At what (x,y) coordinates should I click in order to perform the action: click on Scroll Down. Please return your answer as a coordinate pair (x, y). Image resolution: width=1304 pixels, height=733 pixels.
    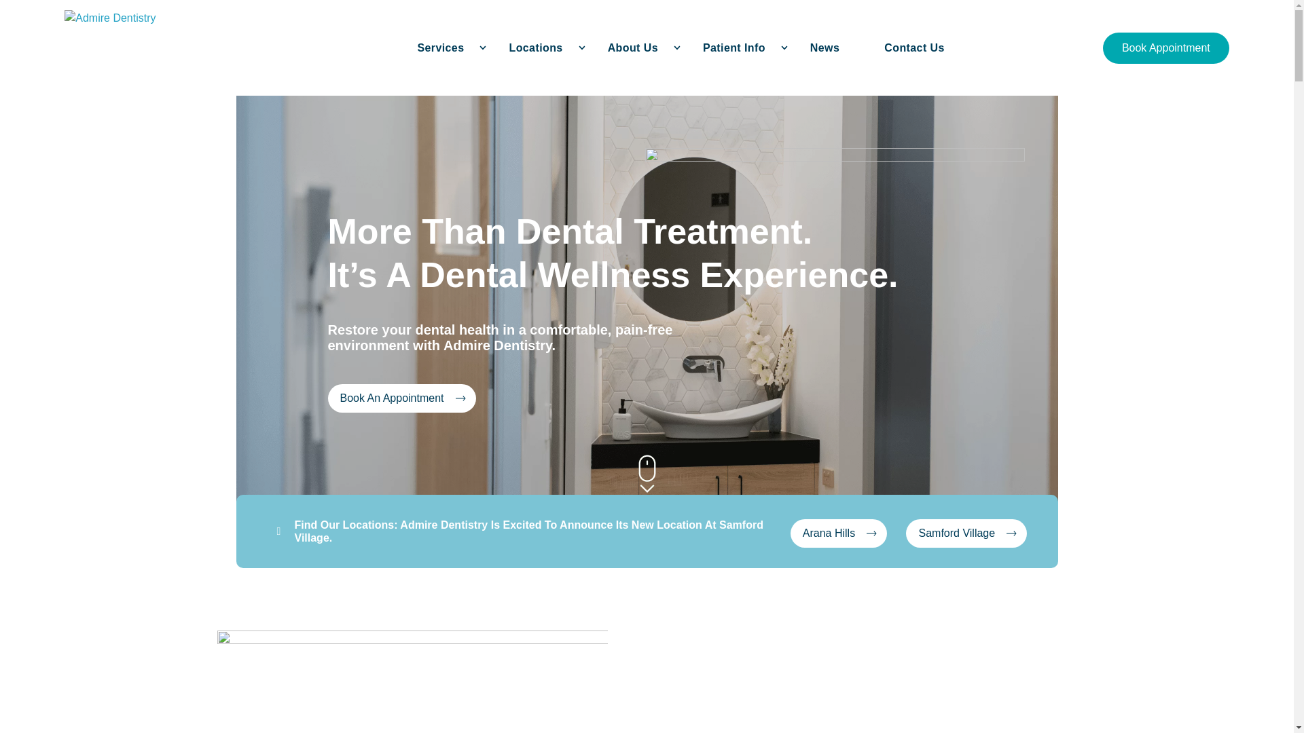
    Looking at the image, I should click on (401, 398).